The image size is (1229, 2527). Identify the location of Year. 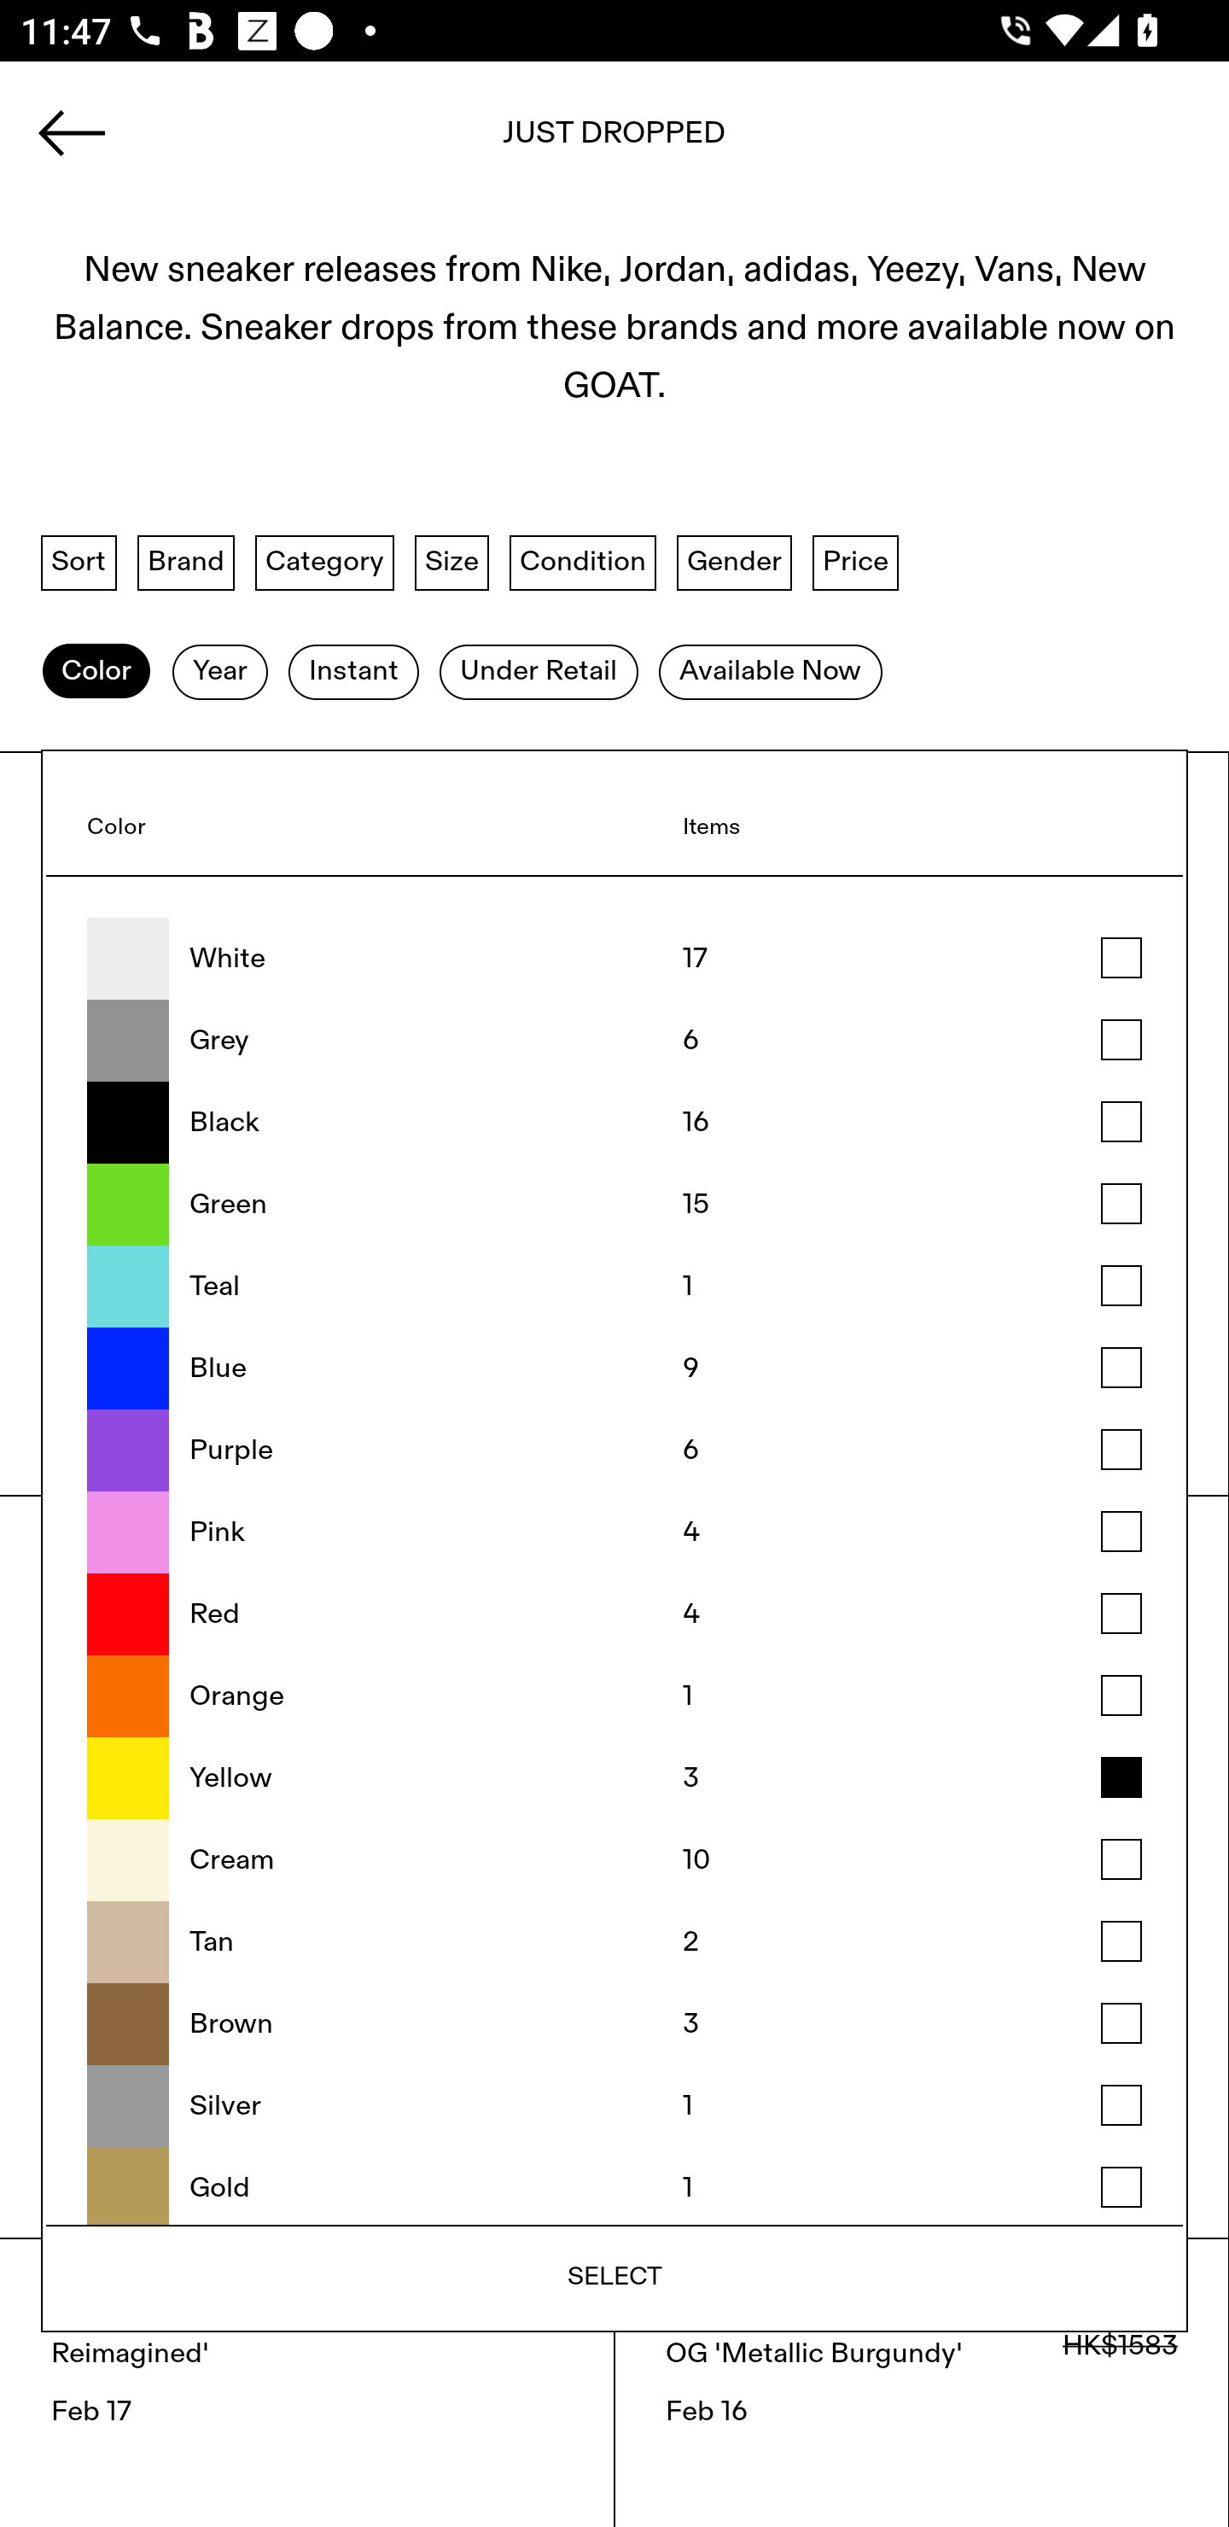
(219, 670).